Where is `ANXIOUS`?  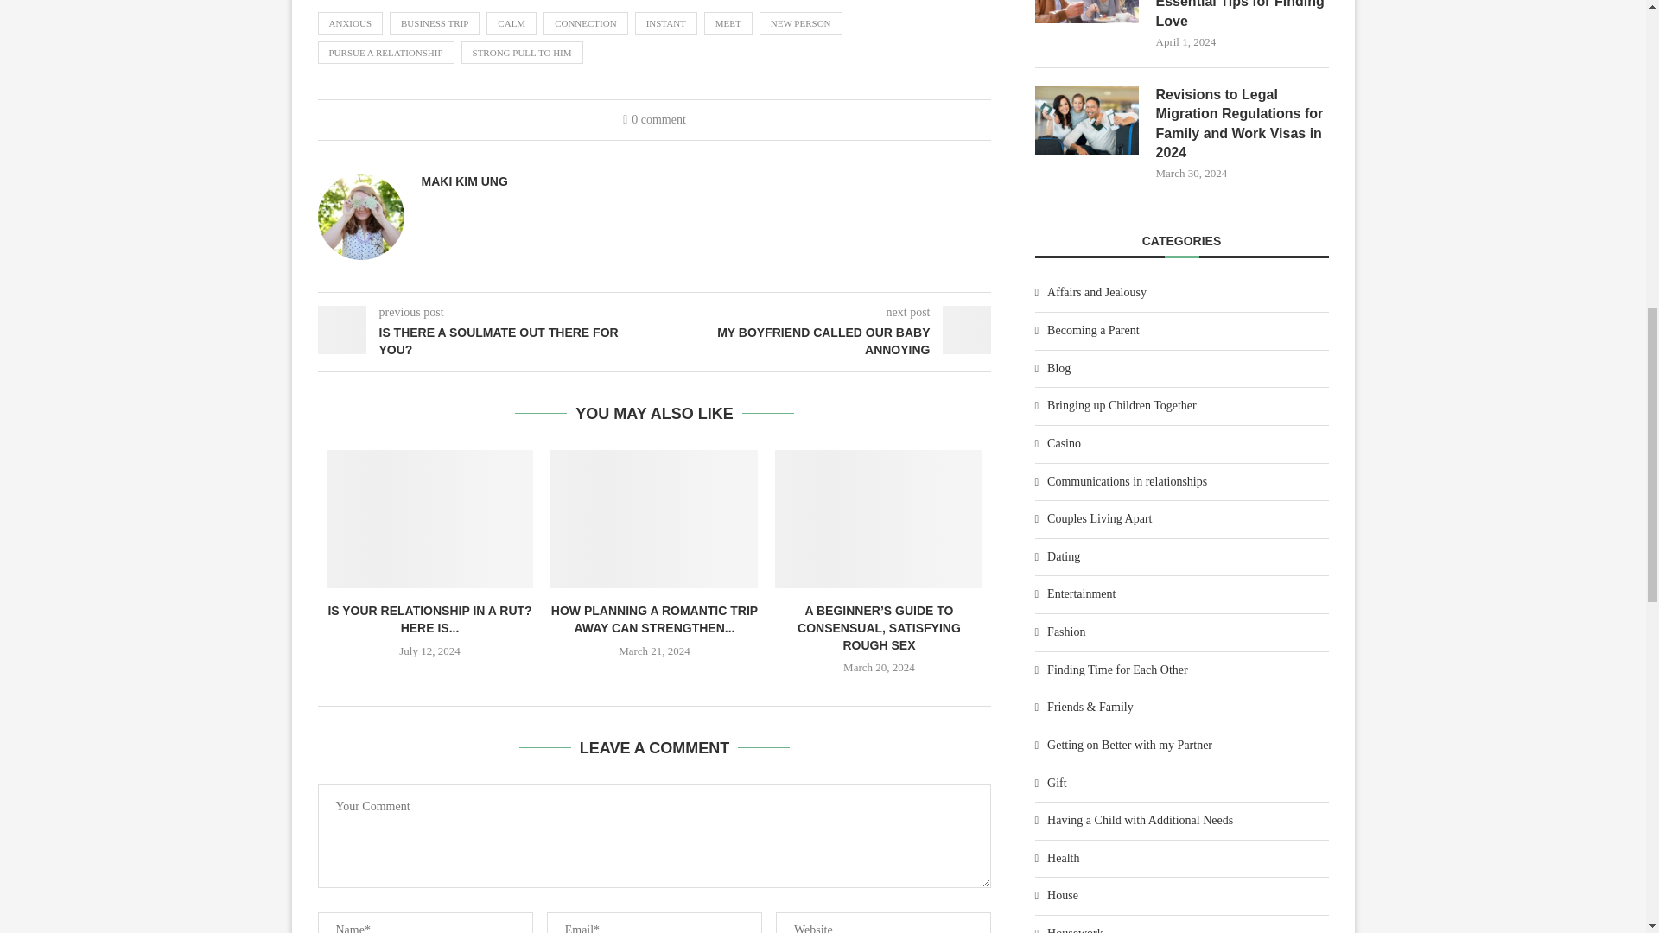
ANXIOUS is located at coordinates (351, 22).